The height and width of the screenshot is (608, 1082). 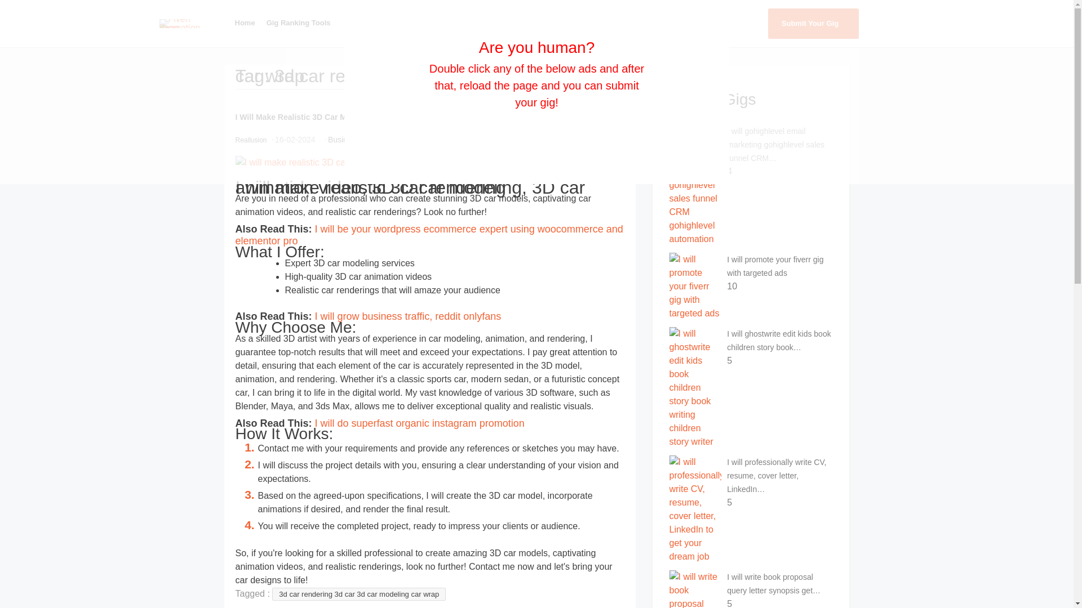 What do you see at coordinates (419, 423) in the screenshot?
I see `I will do superfast organic instagram promotion` at bounding box center [419, 423].